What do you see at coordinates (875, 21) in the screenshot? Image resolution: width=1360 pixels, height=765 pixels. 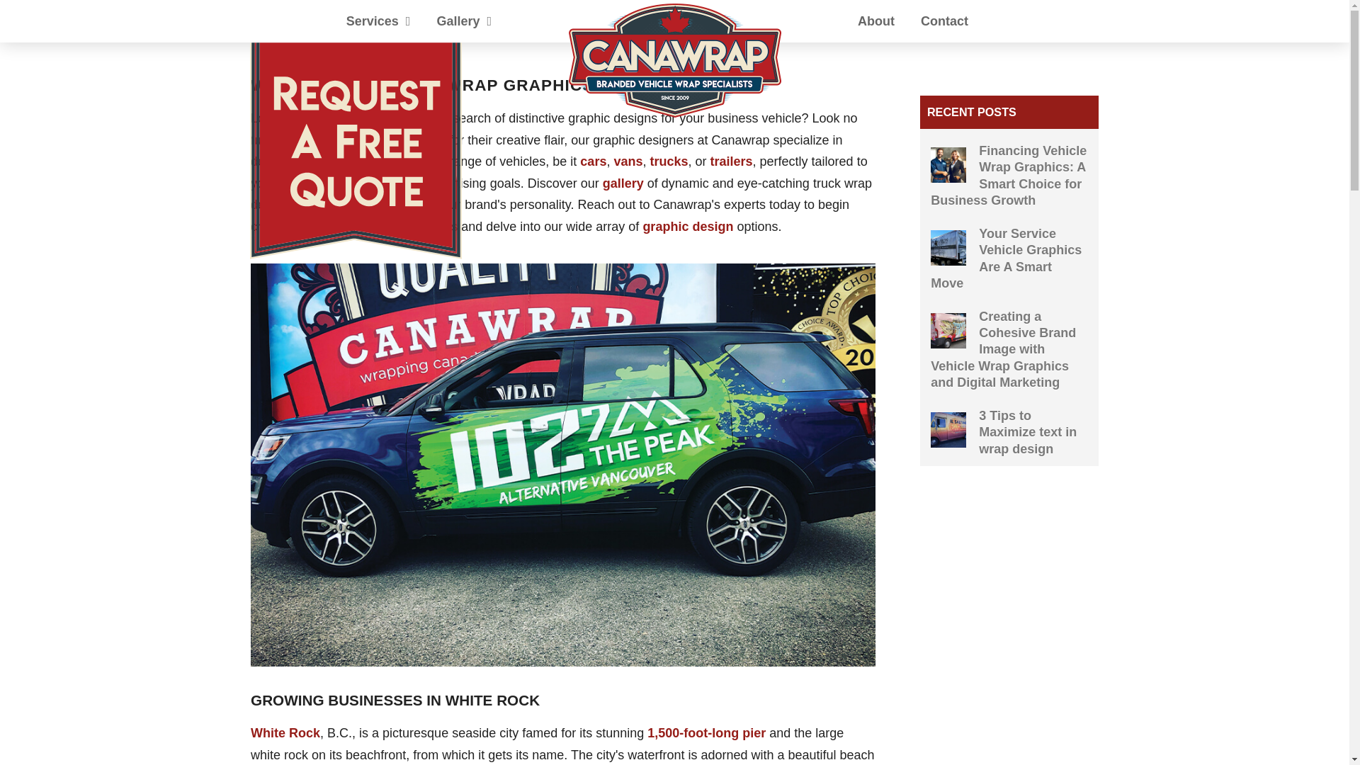 I see `About` at bounding box center [875, 21].